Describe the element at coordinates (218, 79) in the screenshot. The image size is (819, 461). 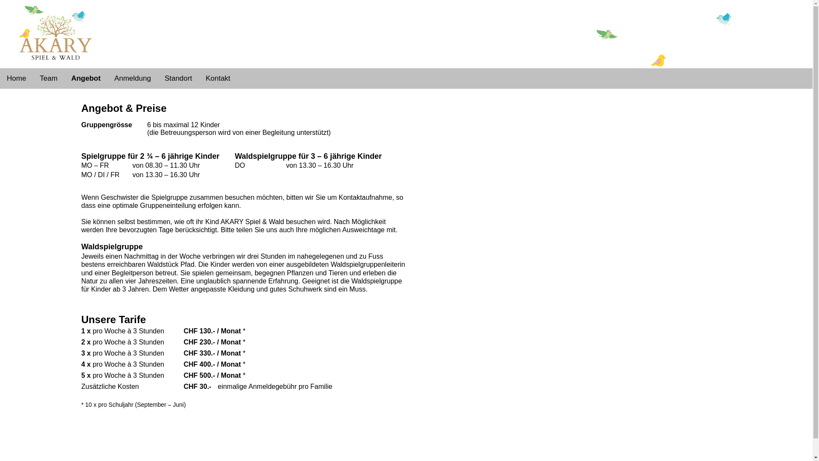
I see `Kontakt` at that location.